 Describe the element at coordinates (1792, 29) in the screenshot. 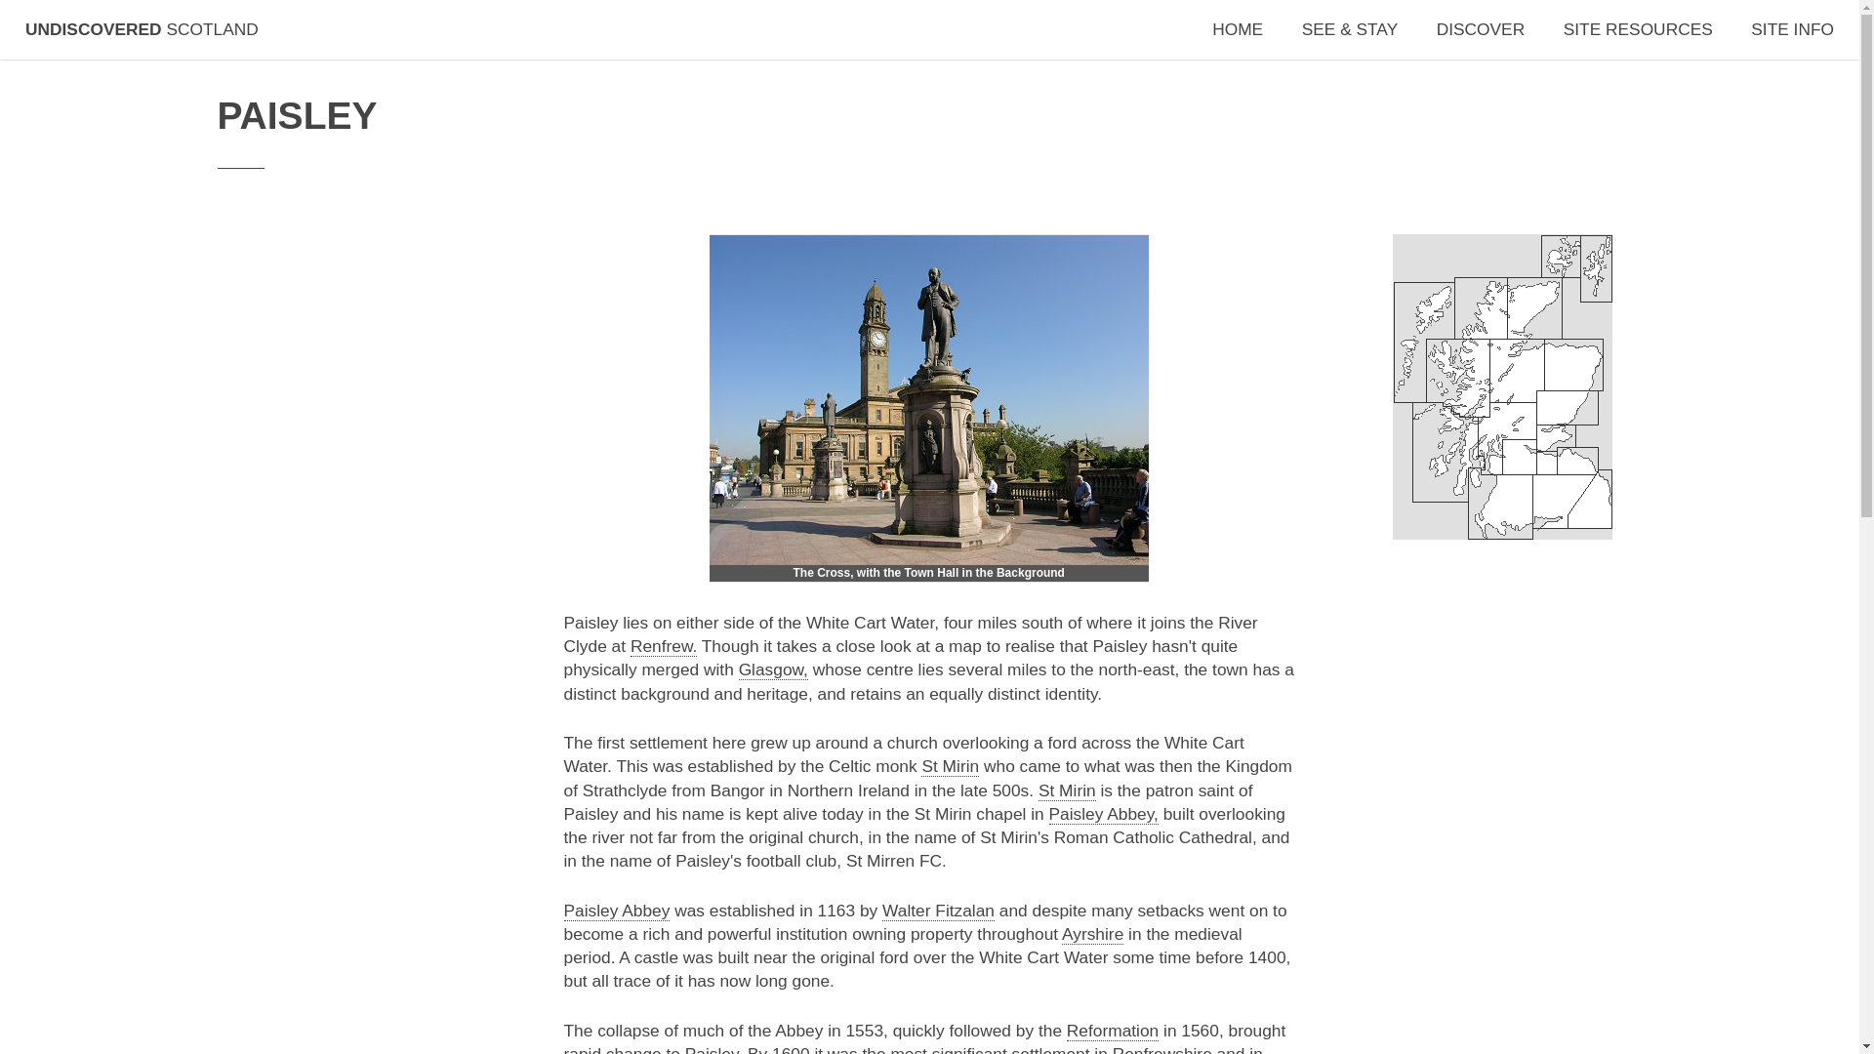

I see `SITE INFO` at that location.